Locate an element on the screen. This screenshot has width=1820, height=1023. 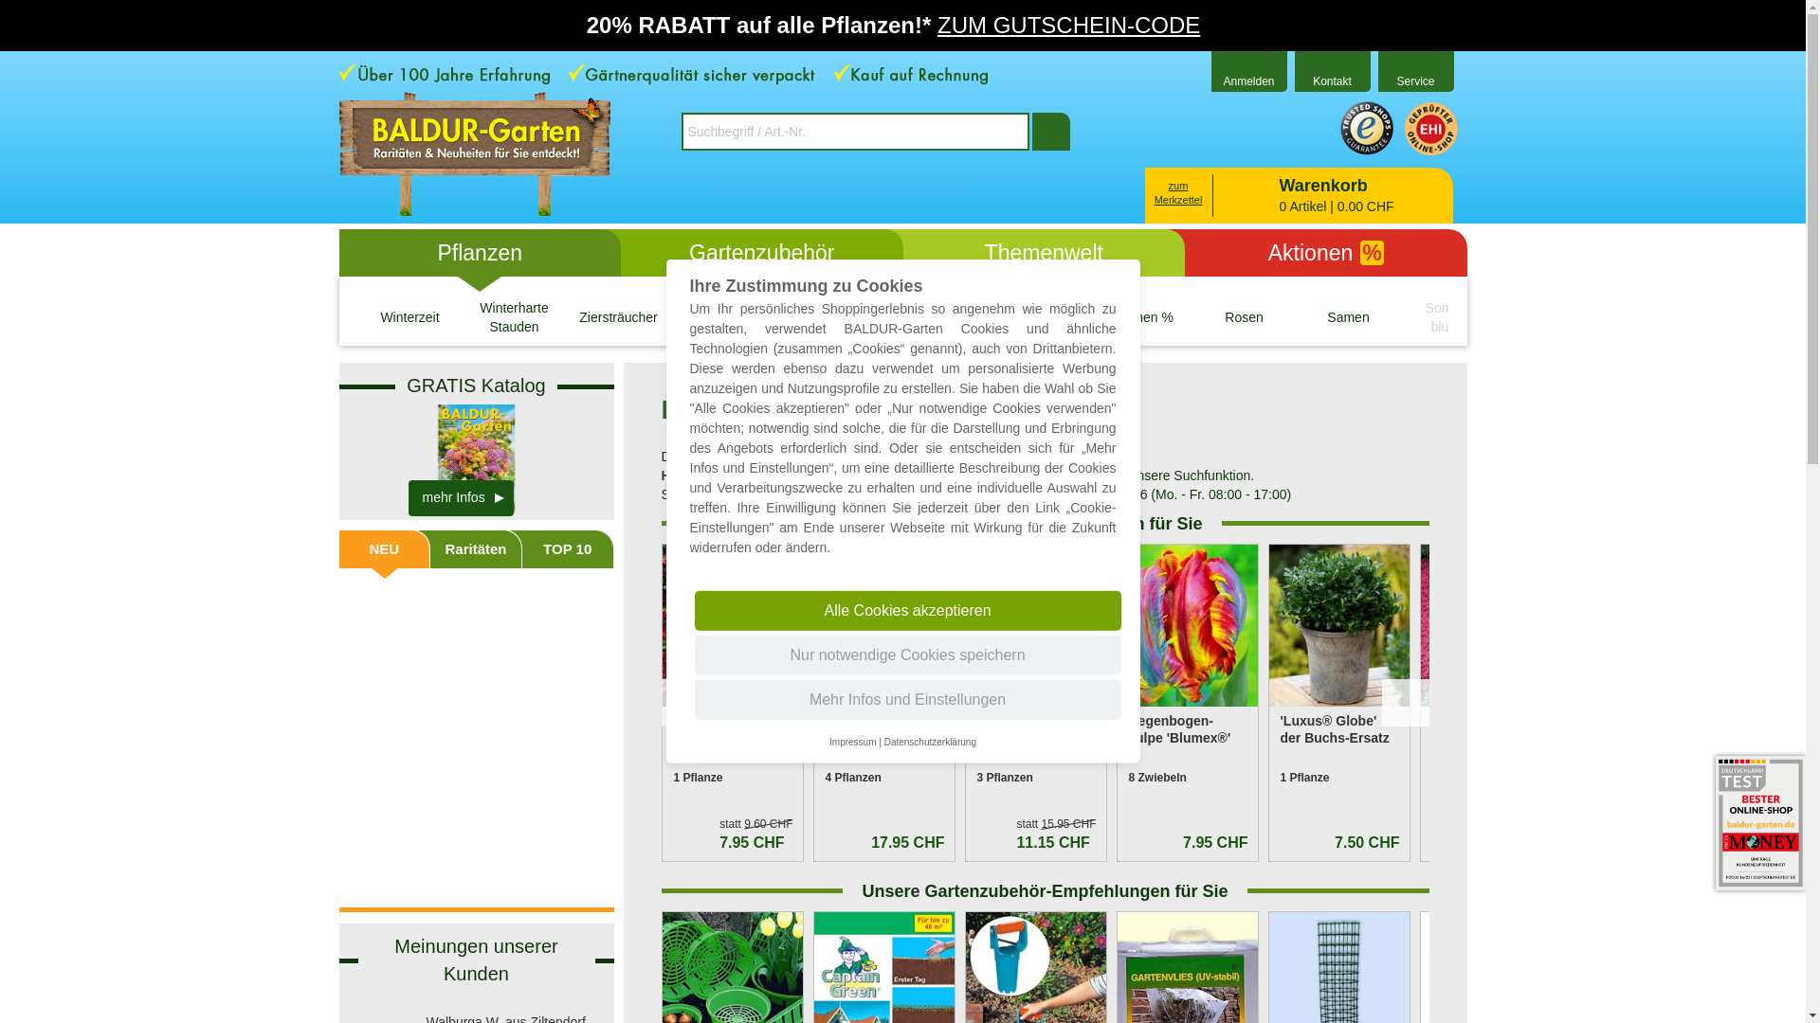
Impressum is located at coordinates (853, 743).